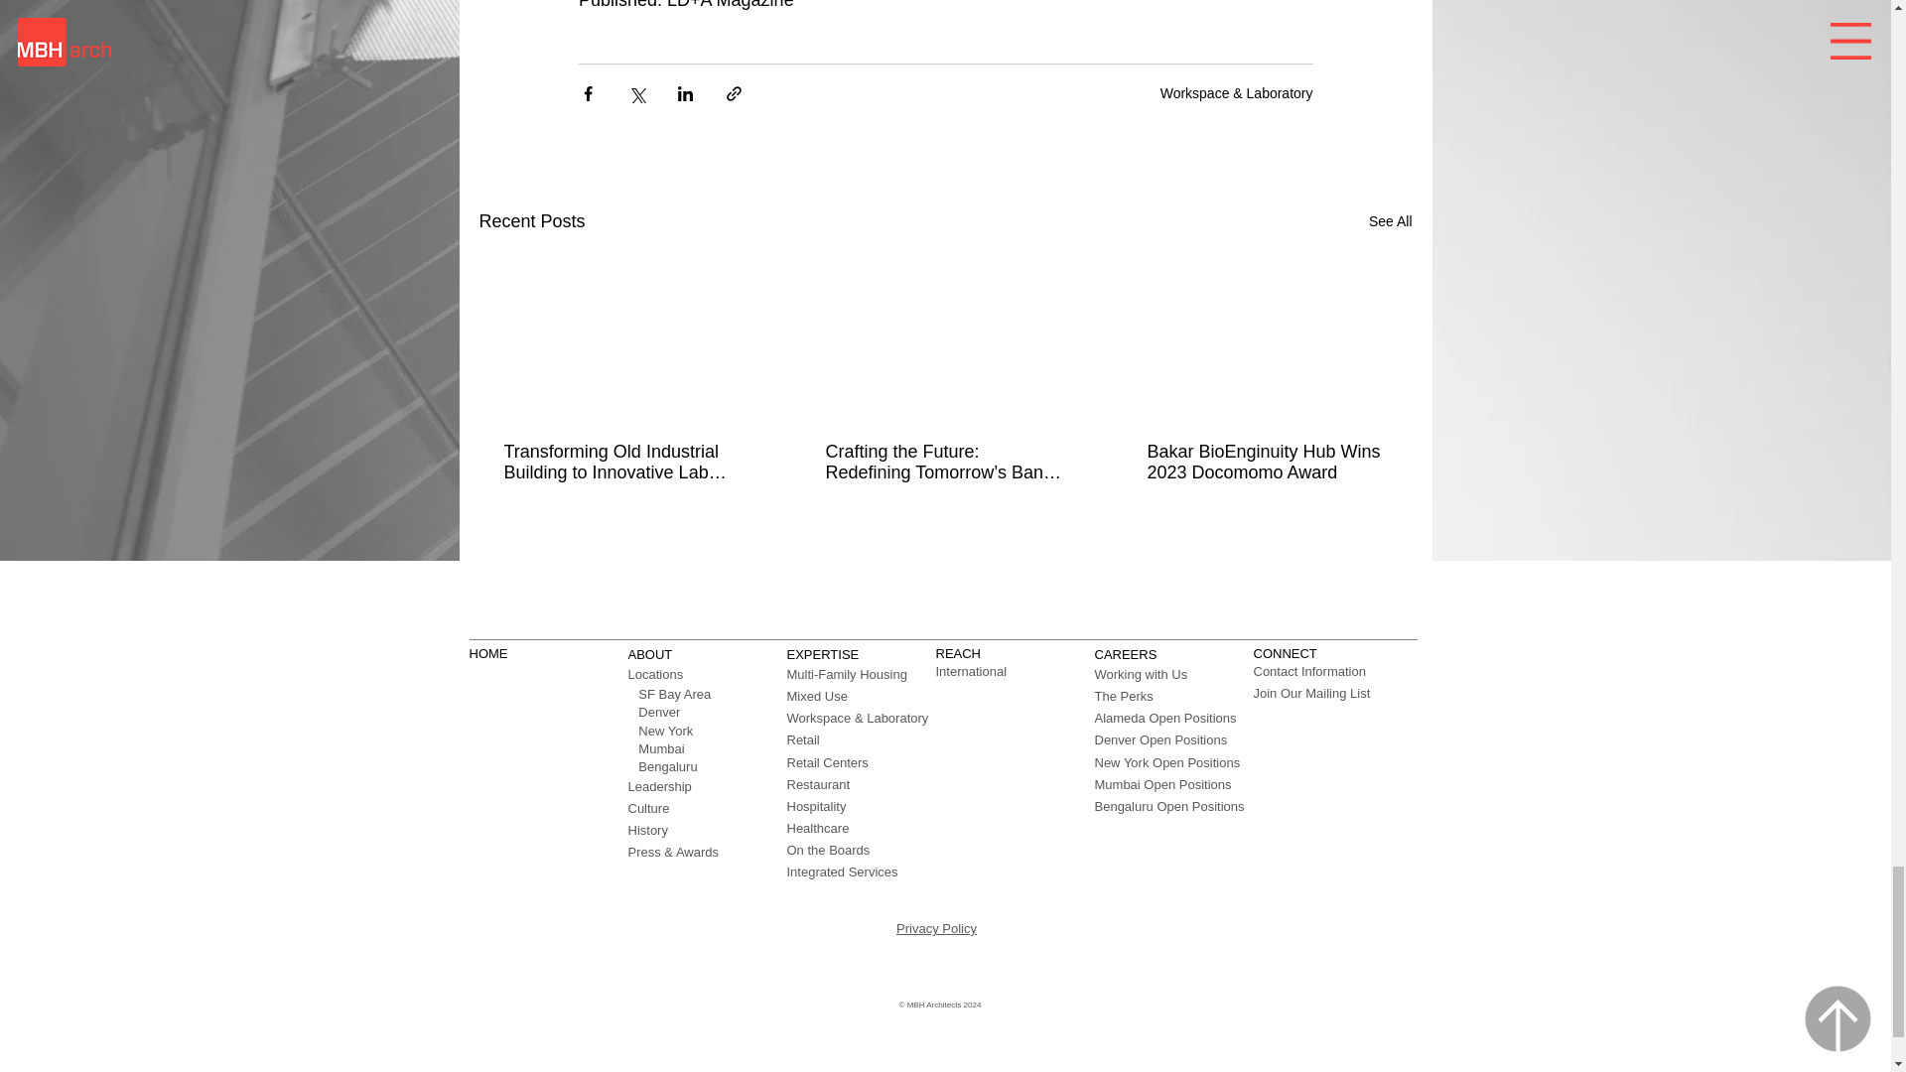  I want to click on Retail Centers, so click(826, 762).